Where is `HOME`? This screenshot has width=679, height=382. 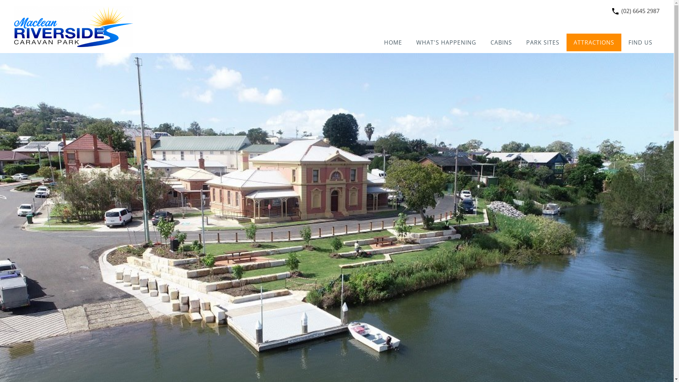
HOME is located at coordinates (393, 42).